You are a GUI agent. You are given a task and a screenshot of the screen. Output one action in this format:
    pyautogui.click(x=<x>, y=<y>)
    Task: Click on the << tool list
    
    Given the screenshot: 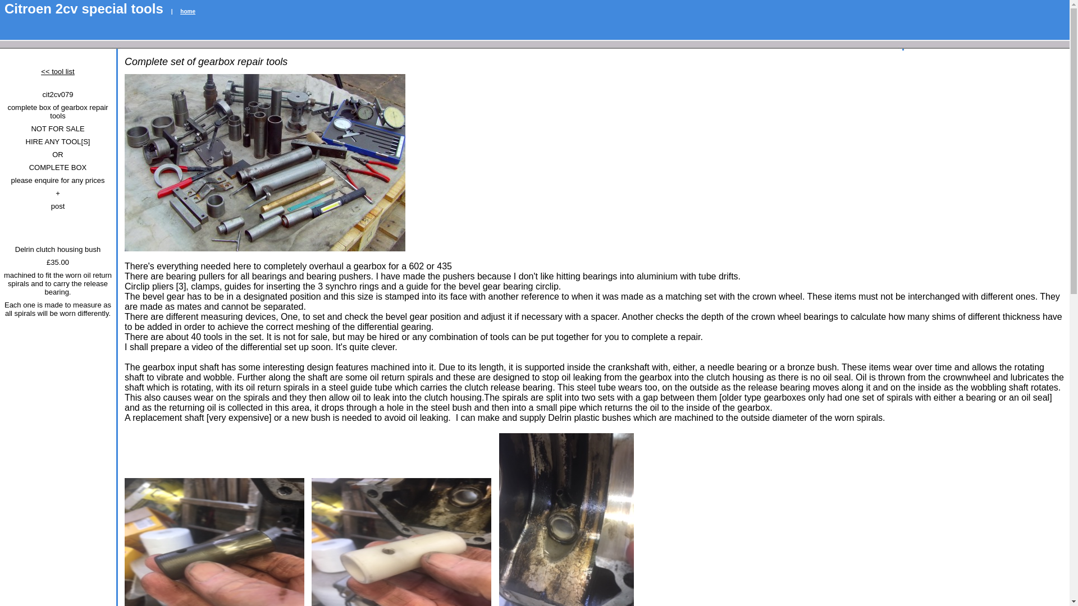 What is the action you would take?
    pyautogui.click(x=57, y=72)
    